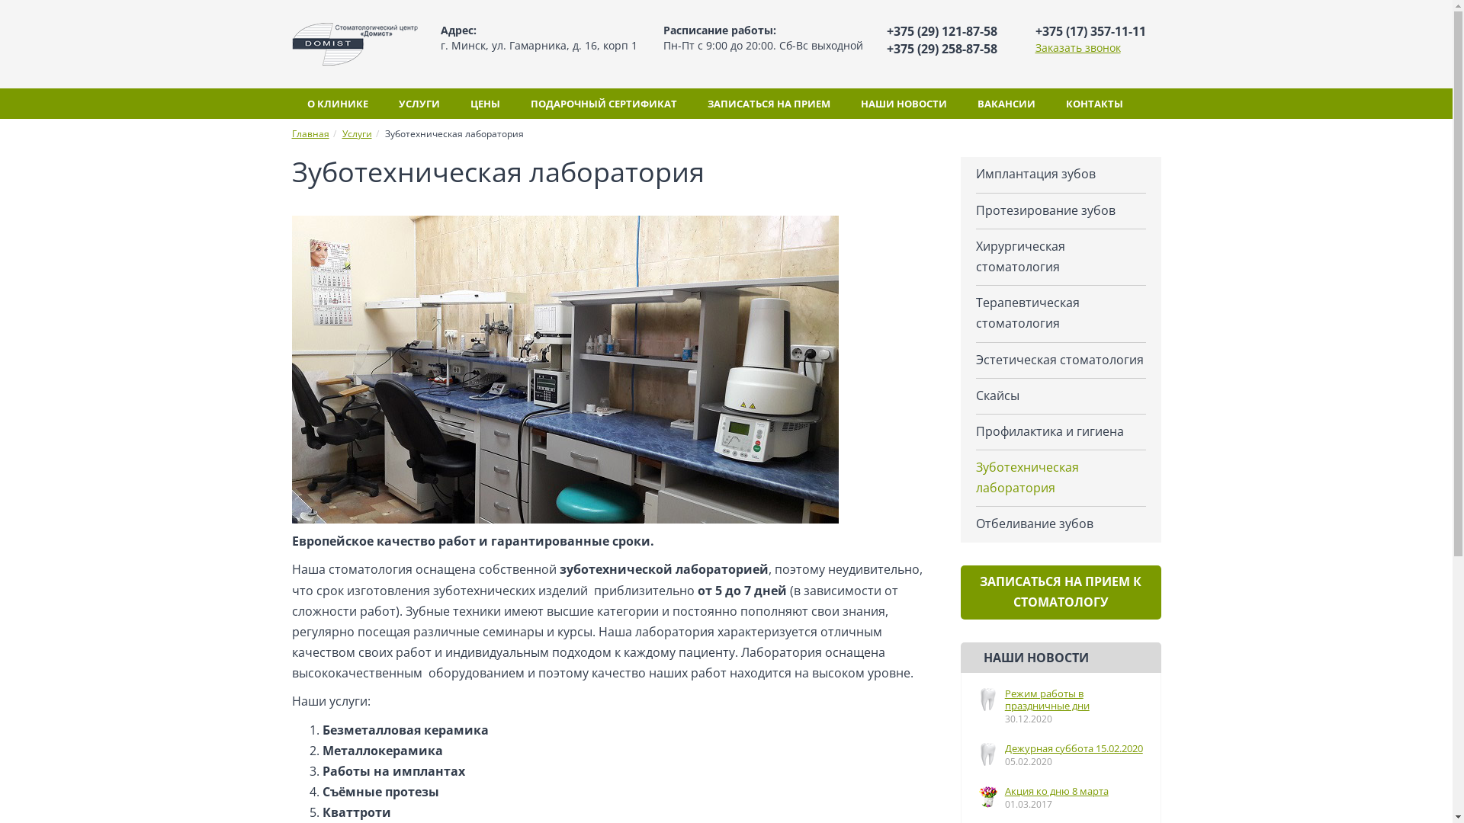 The image size is (1464, 823). What do you see at coordinates (1090, 31) in the screenshot?
I see `+375 (17) 357-11-11` at bounding box center [1090, 31].